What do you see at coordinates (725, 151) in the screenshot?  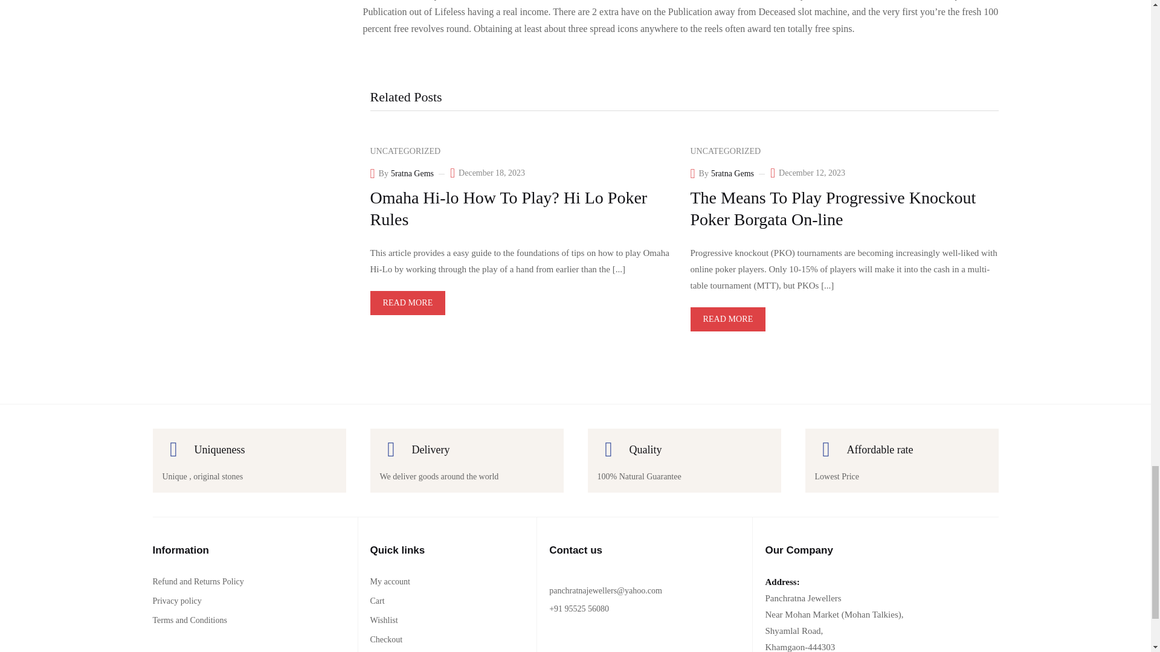 I see `View all posts in Uncategorized` at bounding box center [725, 151].